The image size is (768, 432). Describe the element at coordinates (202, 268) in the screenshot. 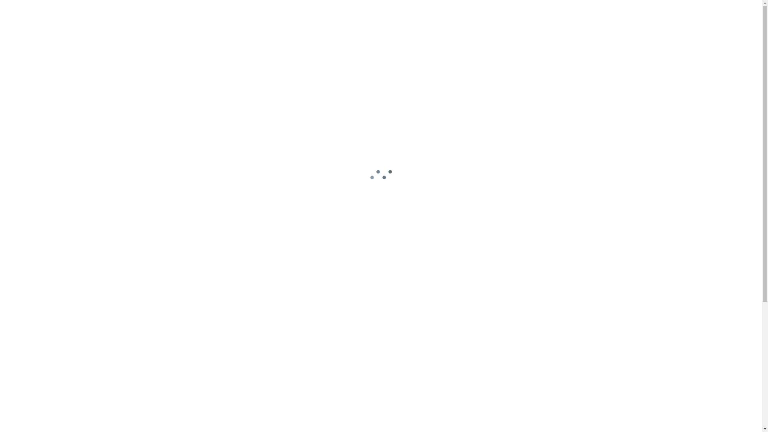

I see `0418711512` at that location.